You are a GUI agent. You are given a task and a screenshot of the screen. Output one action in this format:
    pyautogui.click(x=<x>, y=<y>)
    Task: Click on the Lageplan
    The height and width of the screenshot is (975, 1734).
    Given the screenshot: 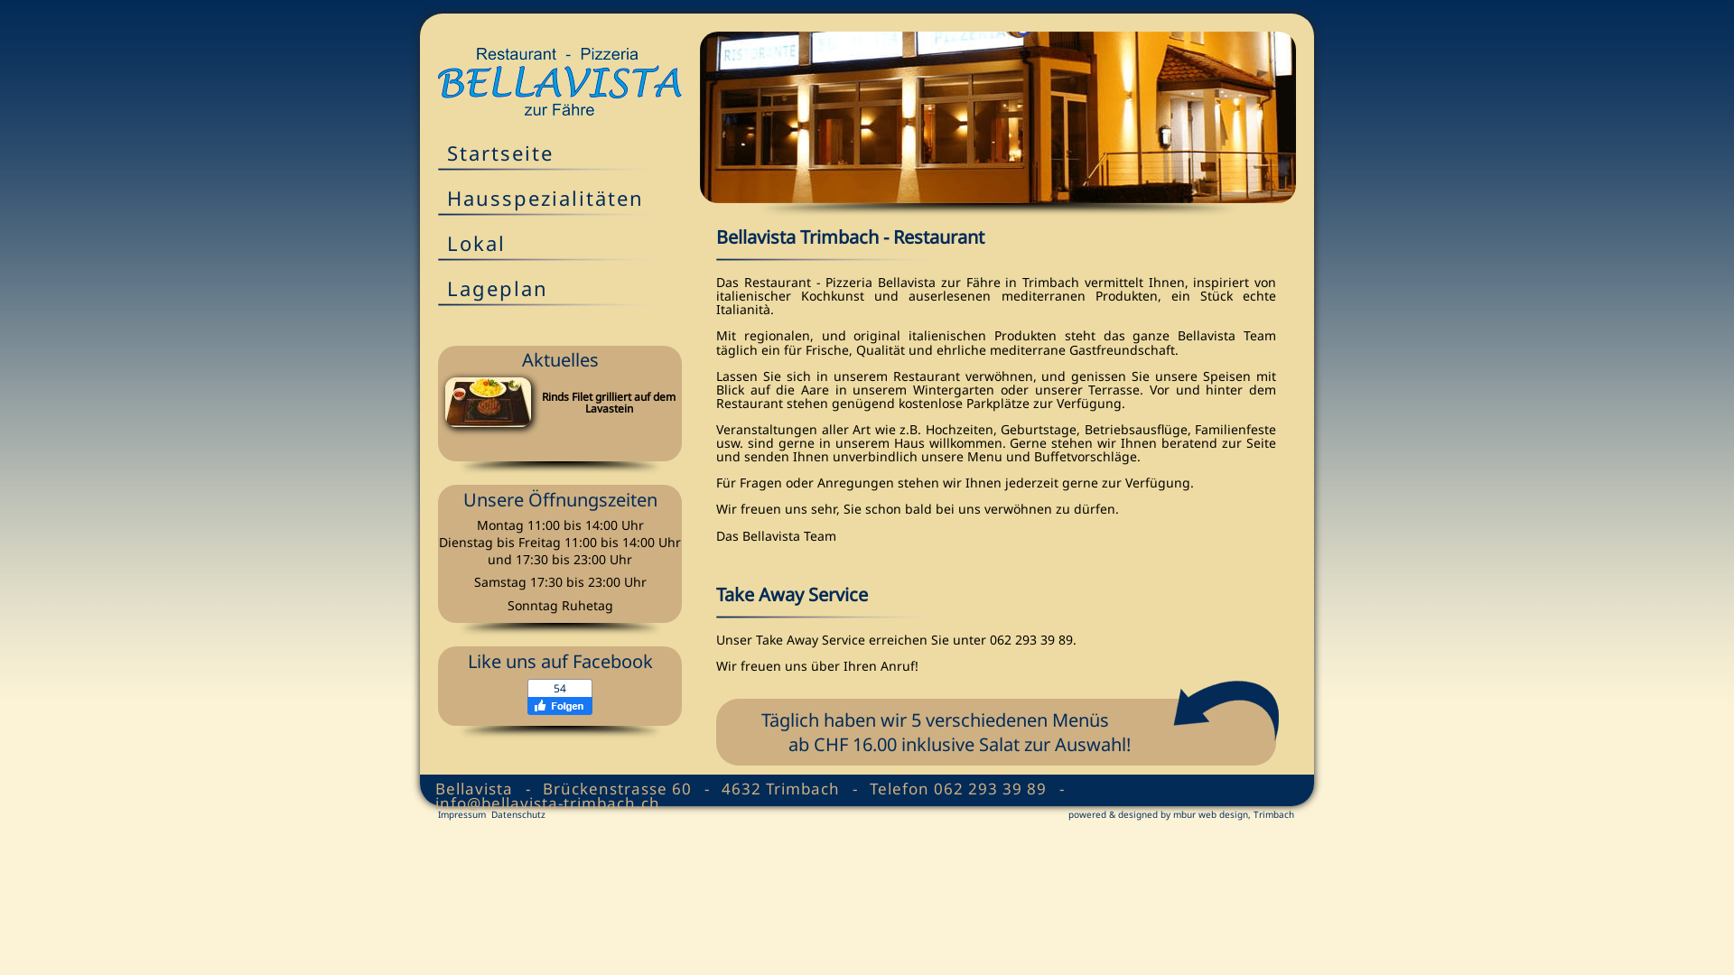 What is the action you would take?
    pyautogui.click(x=569, y=293)
    